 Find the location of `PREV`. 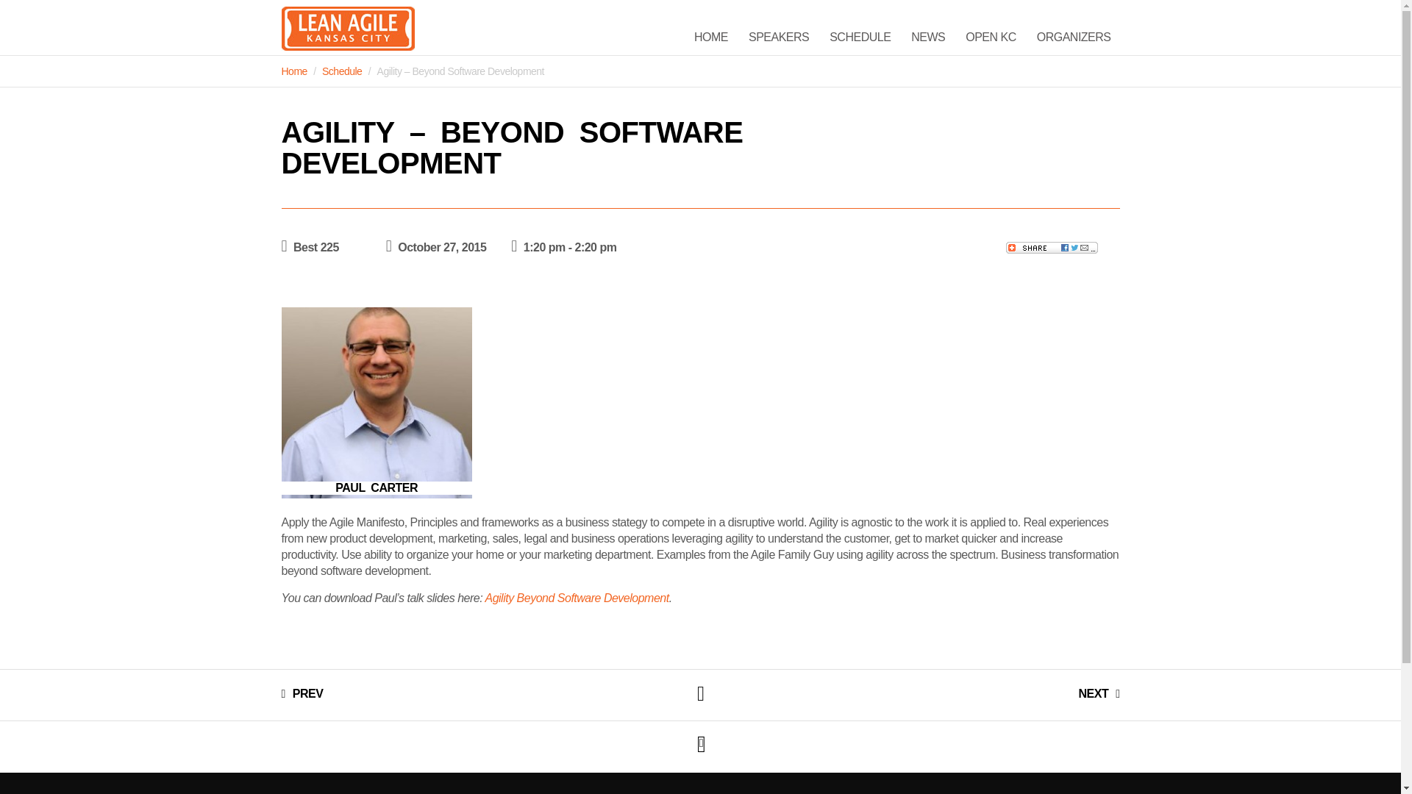

PREV is located at coordinates (302, 693).